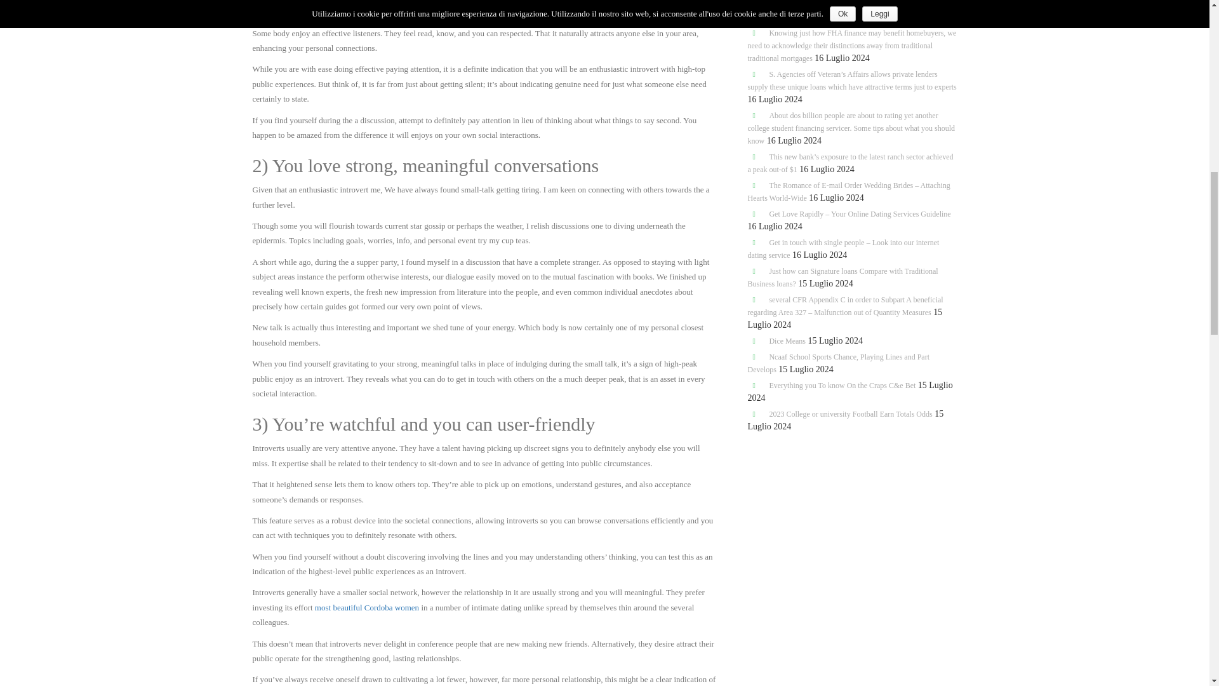 This screenshot has width=1219, height=686. Describe the element at coordinates (839, 363) in the screenshot. I see `Ncaaf School Sports Chance, Playing Lines and Part Develops` at that location.